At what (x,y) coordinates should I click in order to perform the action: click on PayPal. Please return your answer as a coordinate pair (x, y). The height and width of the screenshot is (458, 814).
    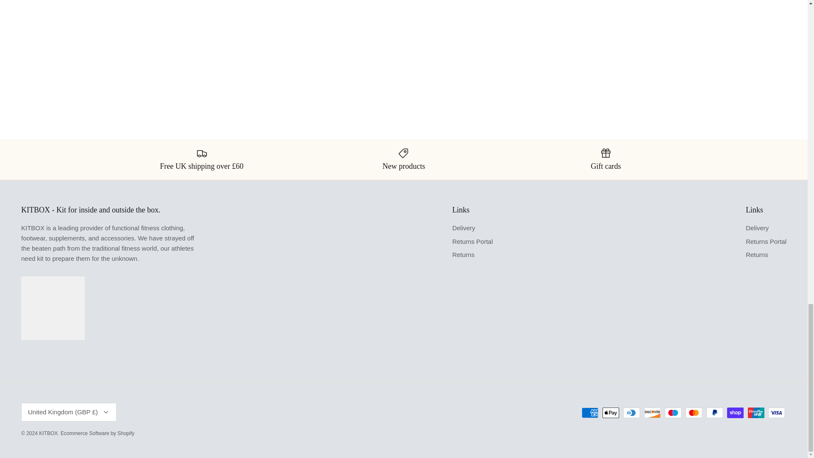
    Looking at the image, I should click on (714, 413).